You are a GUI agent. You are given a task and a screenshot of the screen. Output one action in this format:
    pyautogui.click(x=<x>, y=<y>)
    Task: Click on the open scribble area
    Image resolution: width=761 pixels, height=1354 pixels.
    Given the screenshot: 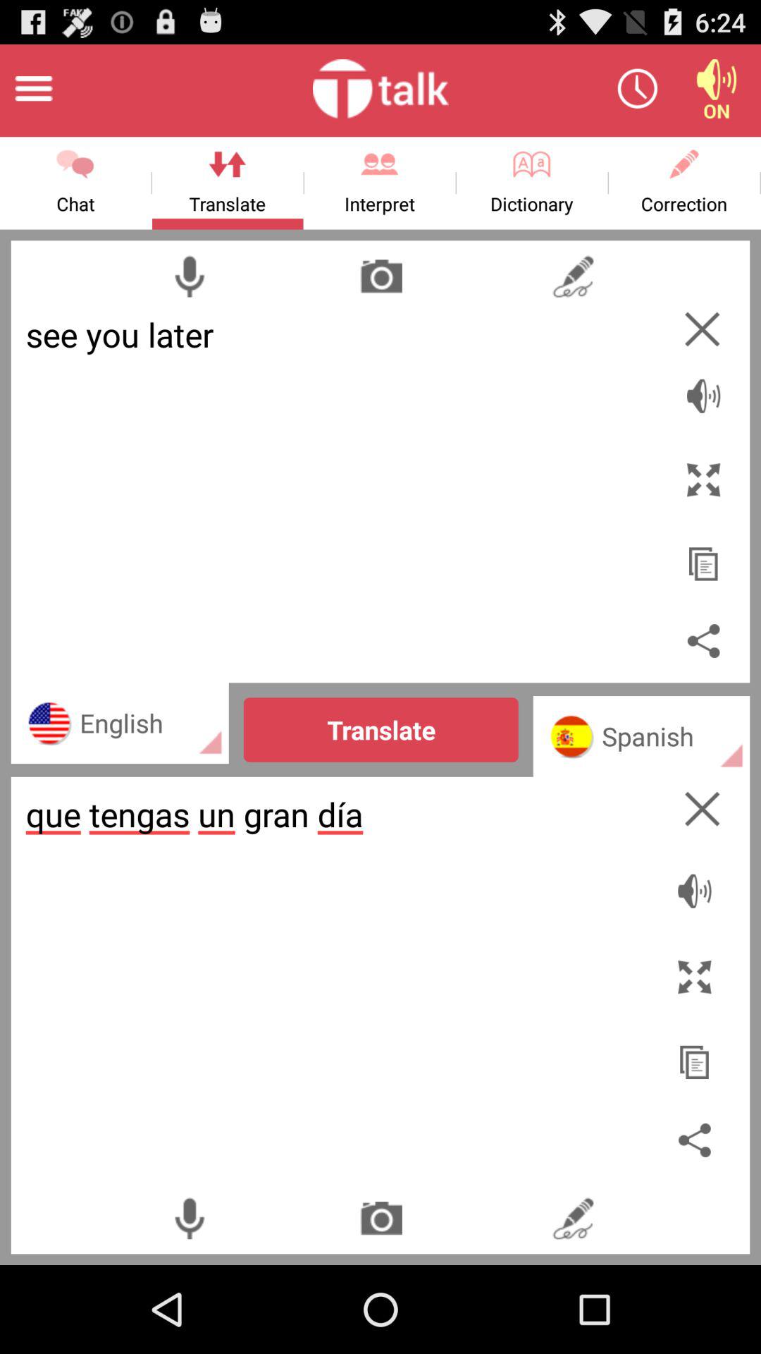 What is the action you would take?
    pyautogui.click(x=572, y=276)
    